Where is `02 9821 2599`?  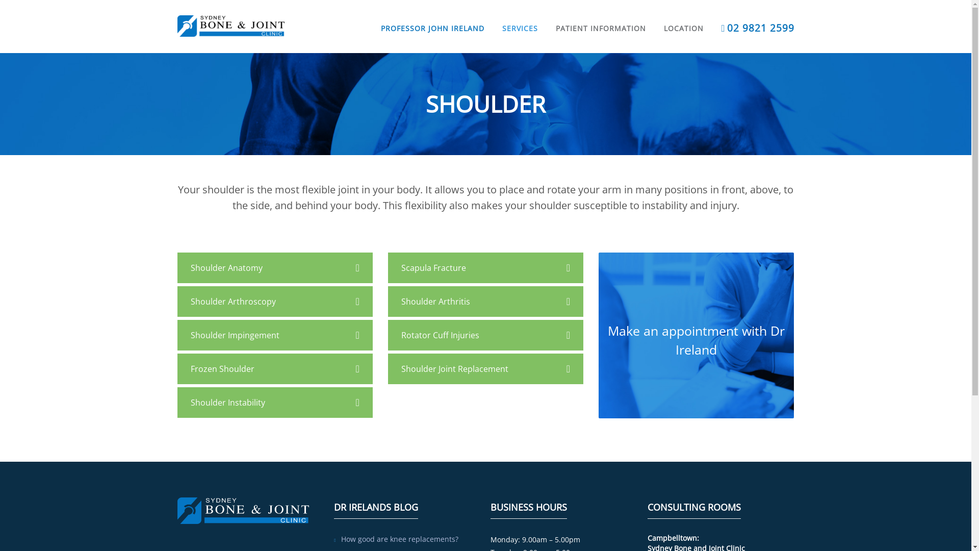
02 9821 2599 is located at coordinates (758, 17).